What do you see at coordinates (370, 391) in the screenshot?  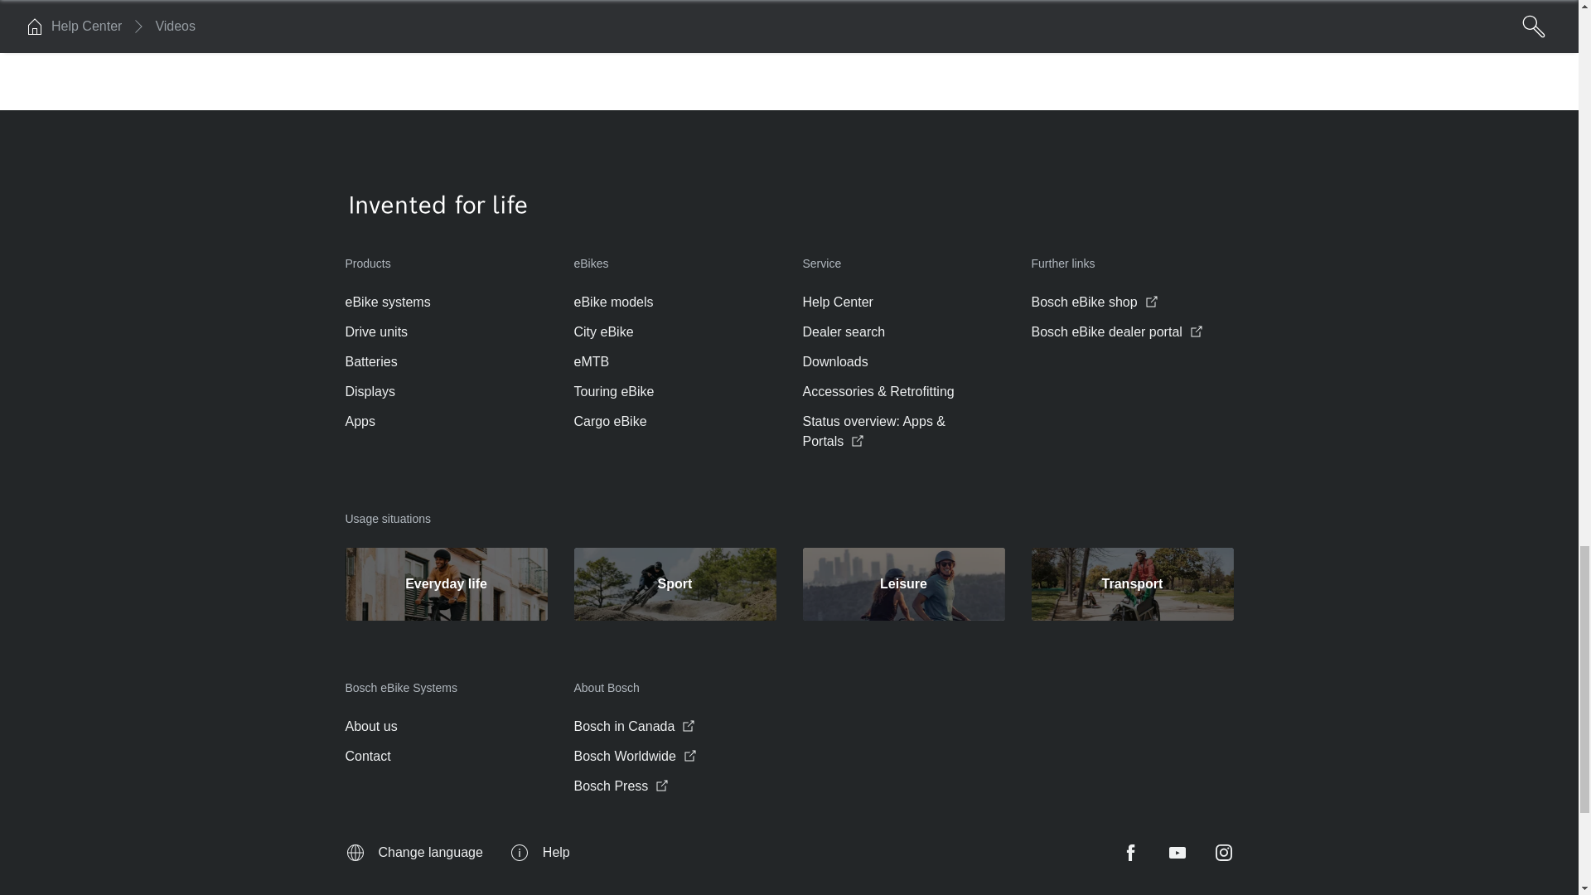 I see `Displays` at bounding box center [370, 391].